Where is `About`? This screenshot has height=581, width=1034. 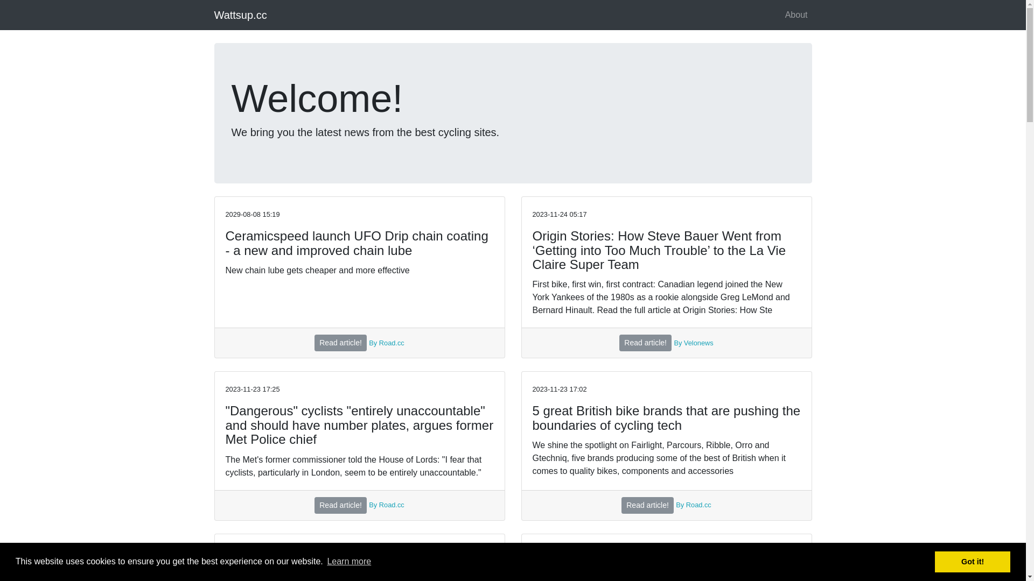
About is located at coordinates (797, 15).